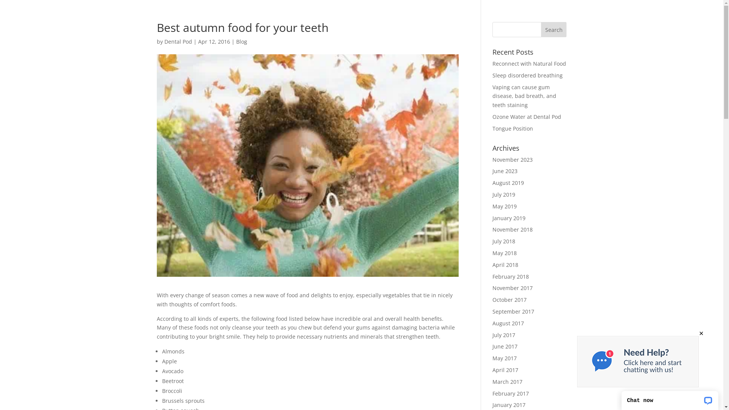  I want to click on Reconnect with Natural Food, so click(529, 64).